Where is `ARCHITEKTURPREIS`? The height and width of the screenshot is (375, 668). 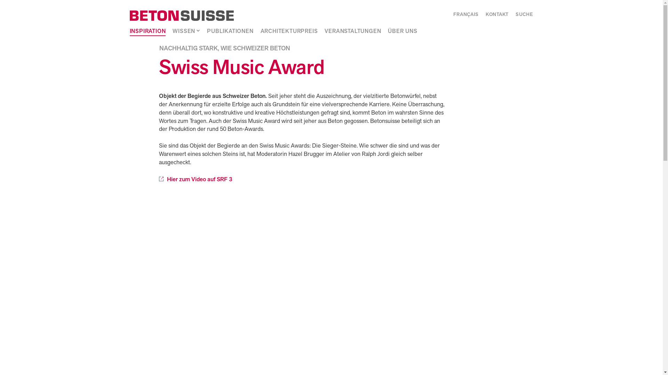
ARCHITEKTURPREIS is located at coordinates (289, 32).